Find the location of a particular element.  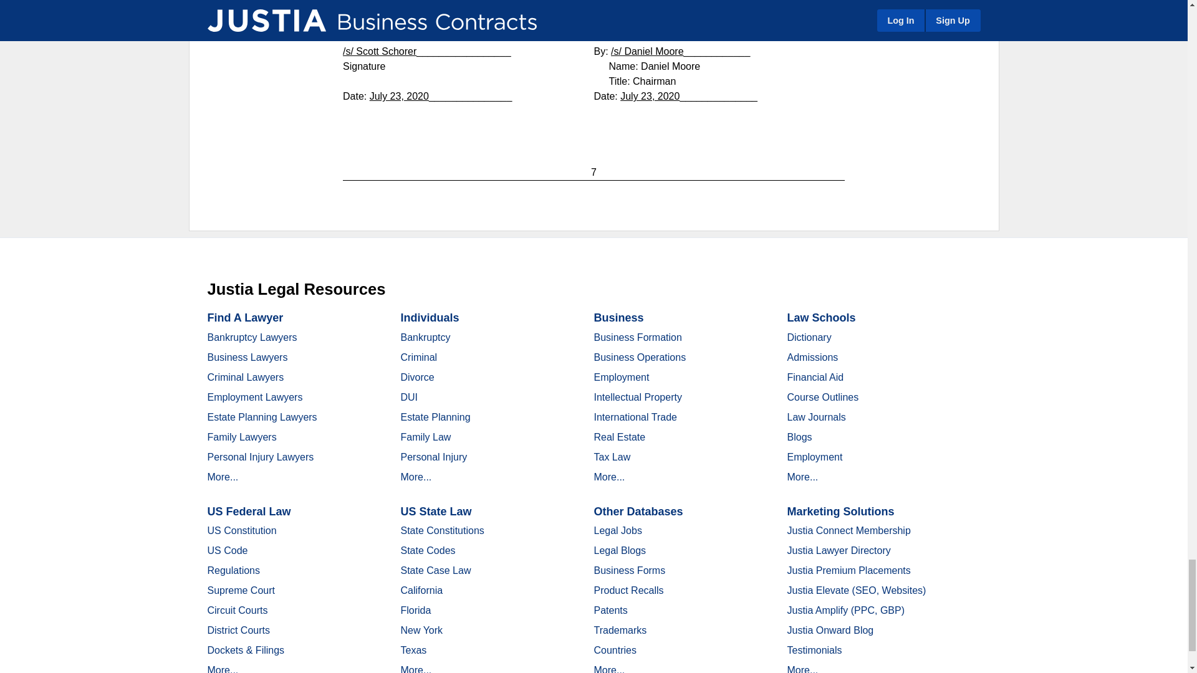

Find A Lawyer is located at coordinates (244, 318).